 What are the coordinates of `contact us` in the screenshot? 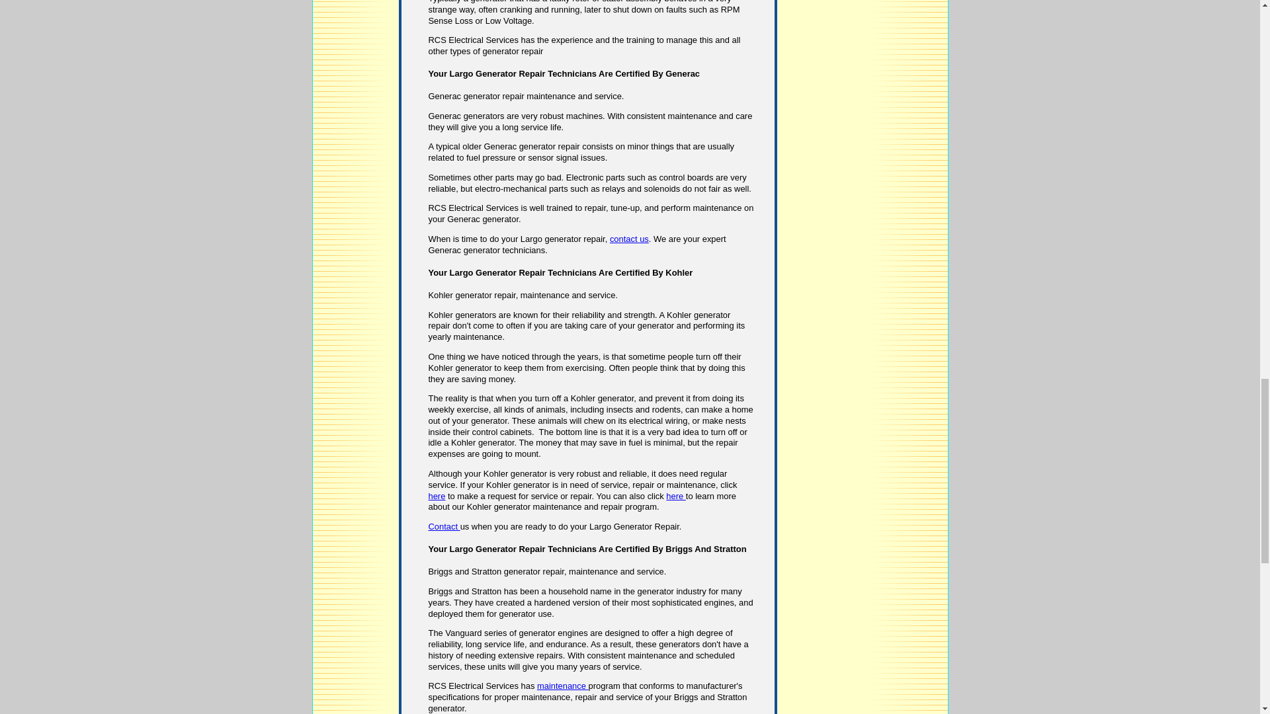 It's located at (629, 239).